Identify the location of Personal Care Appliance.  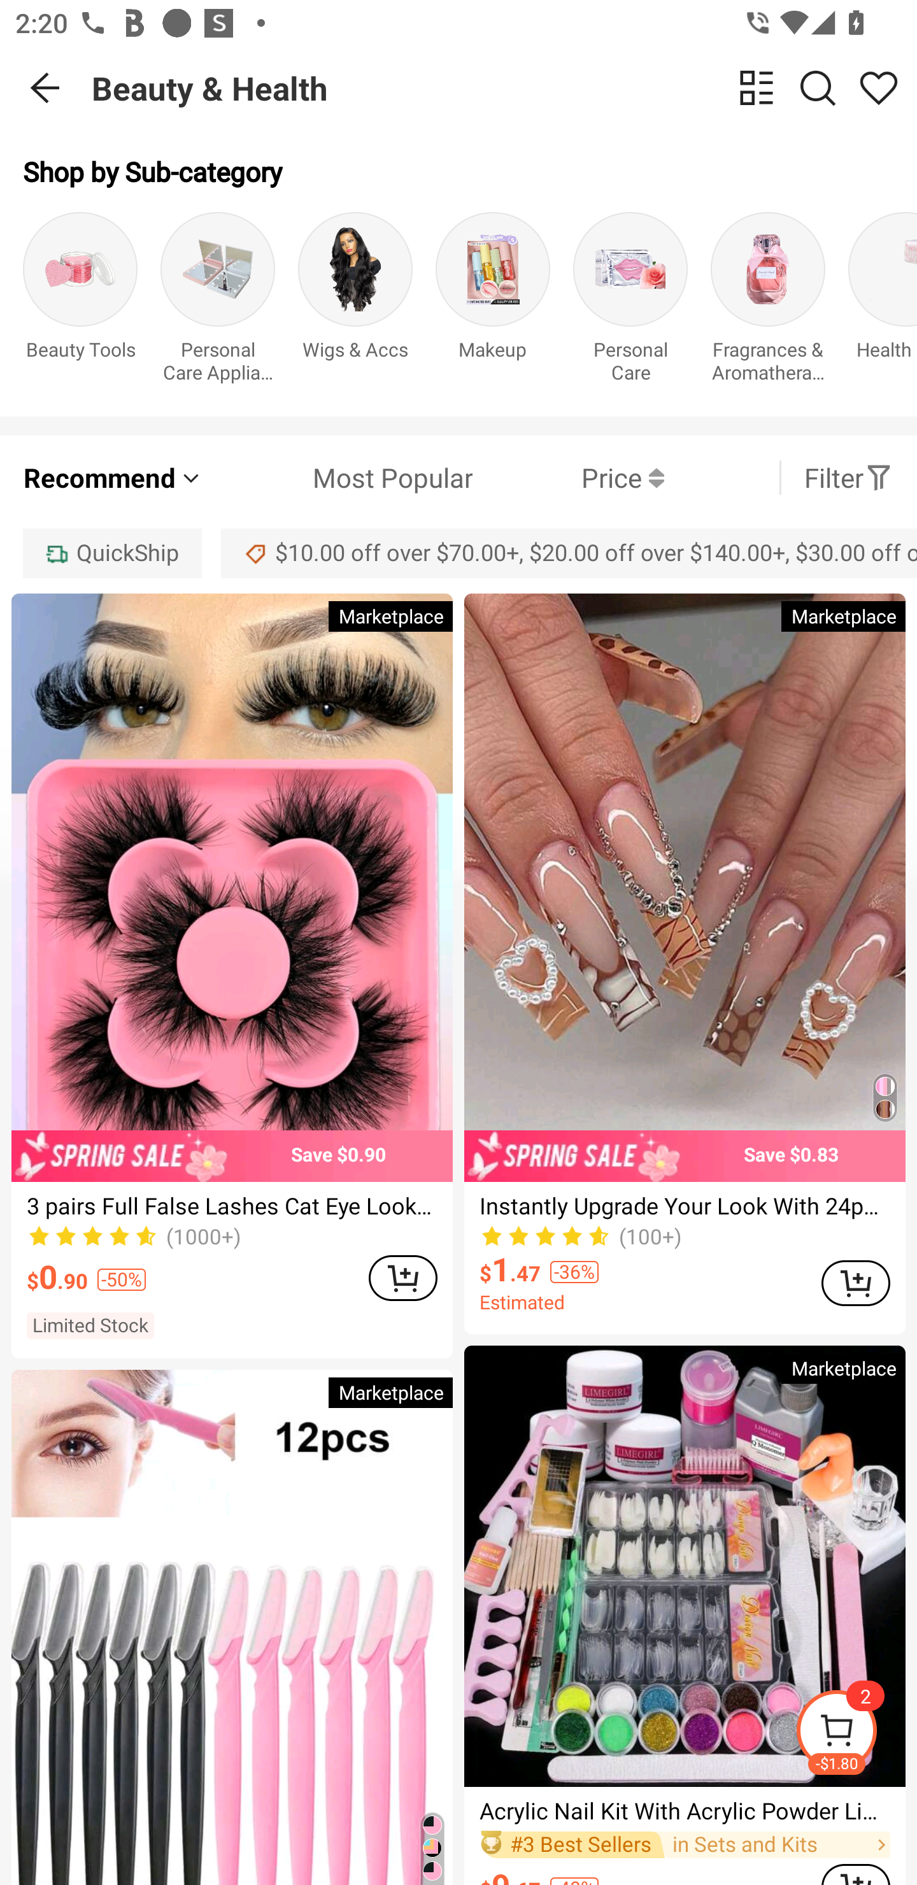
(218, 302).